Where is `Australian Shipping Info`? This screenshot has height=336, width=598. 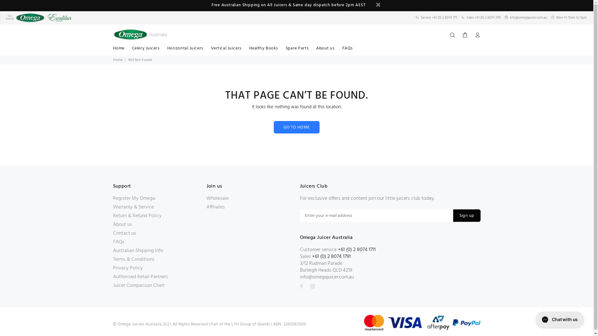 Australian Shipping Info is located at coordinates (138, 251).